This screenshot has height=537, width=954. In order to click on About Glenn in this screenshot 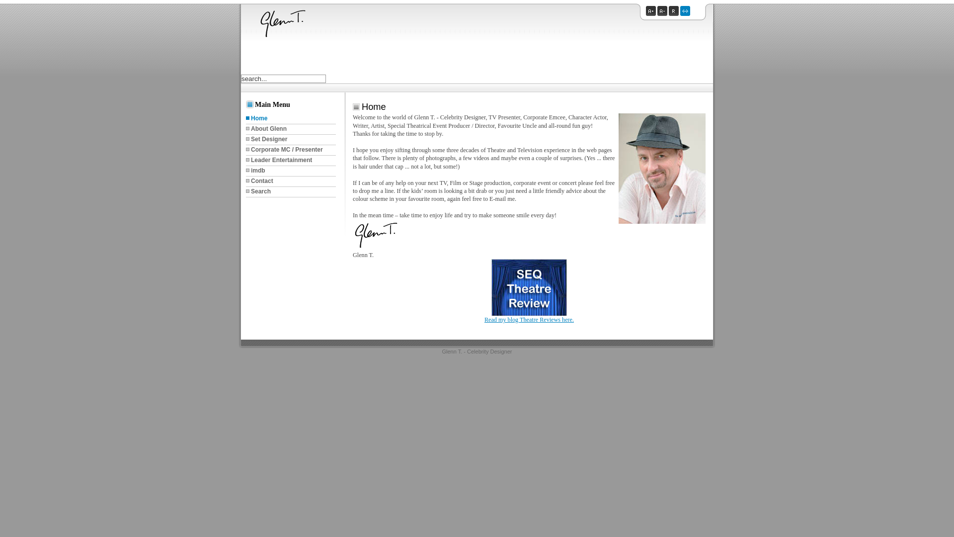, I will do `click(291, 129)`.